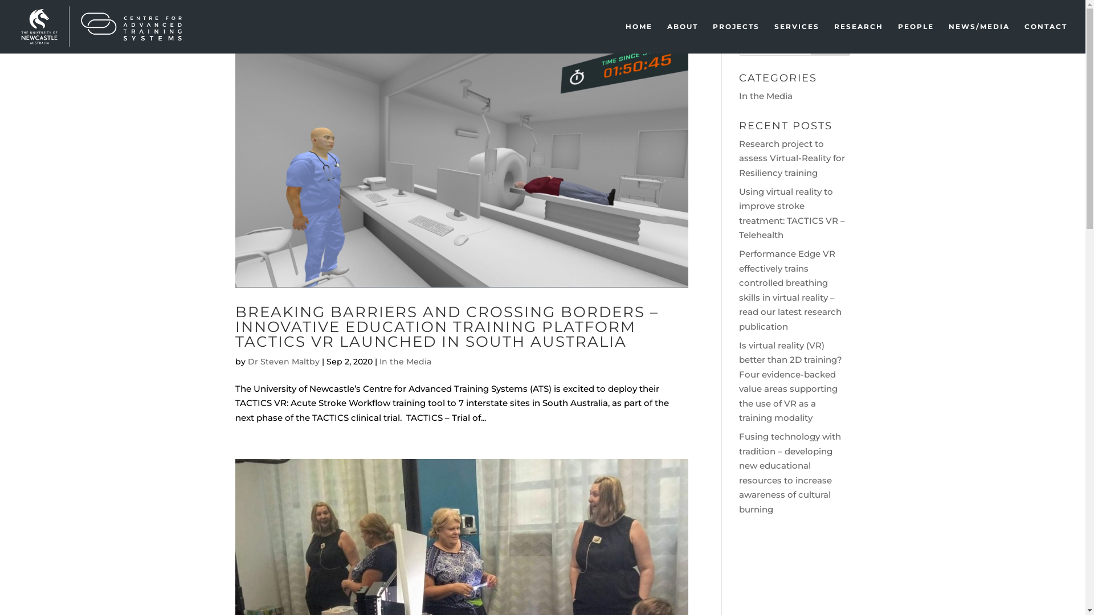 This screenshot has width=1094, height=615. What do you see at coordinates (979, 38) in the screenshot?
I see `NEWS/MEDIA` at bounding box center [979, 38].